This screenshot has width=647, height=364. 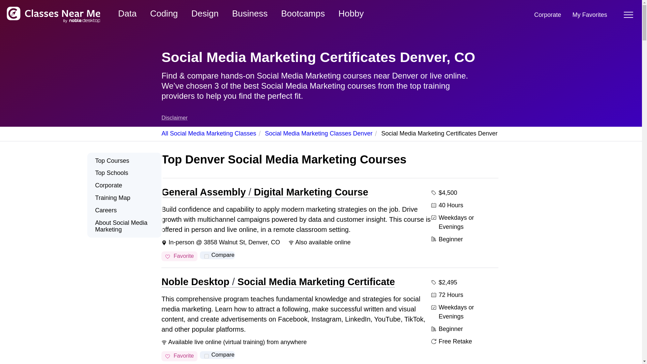 I want to click on 4644, so click(x=206, y=356).